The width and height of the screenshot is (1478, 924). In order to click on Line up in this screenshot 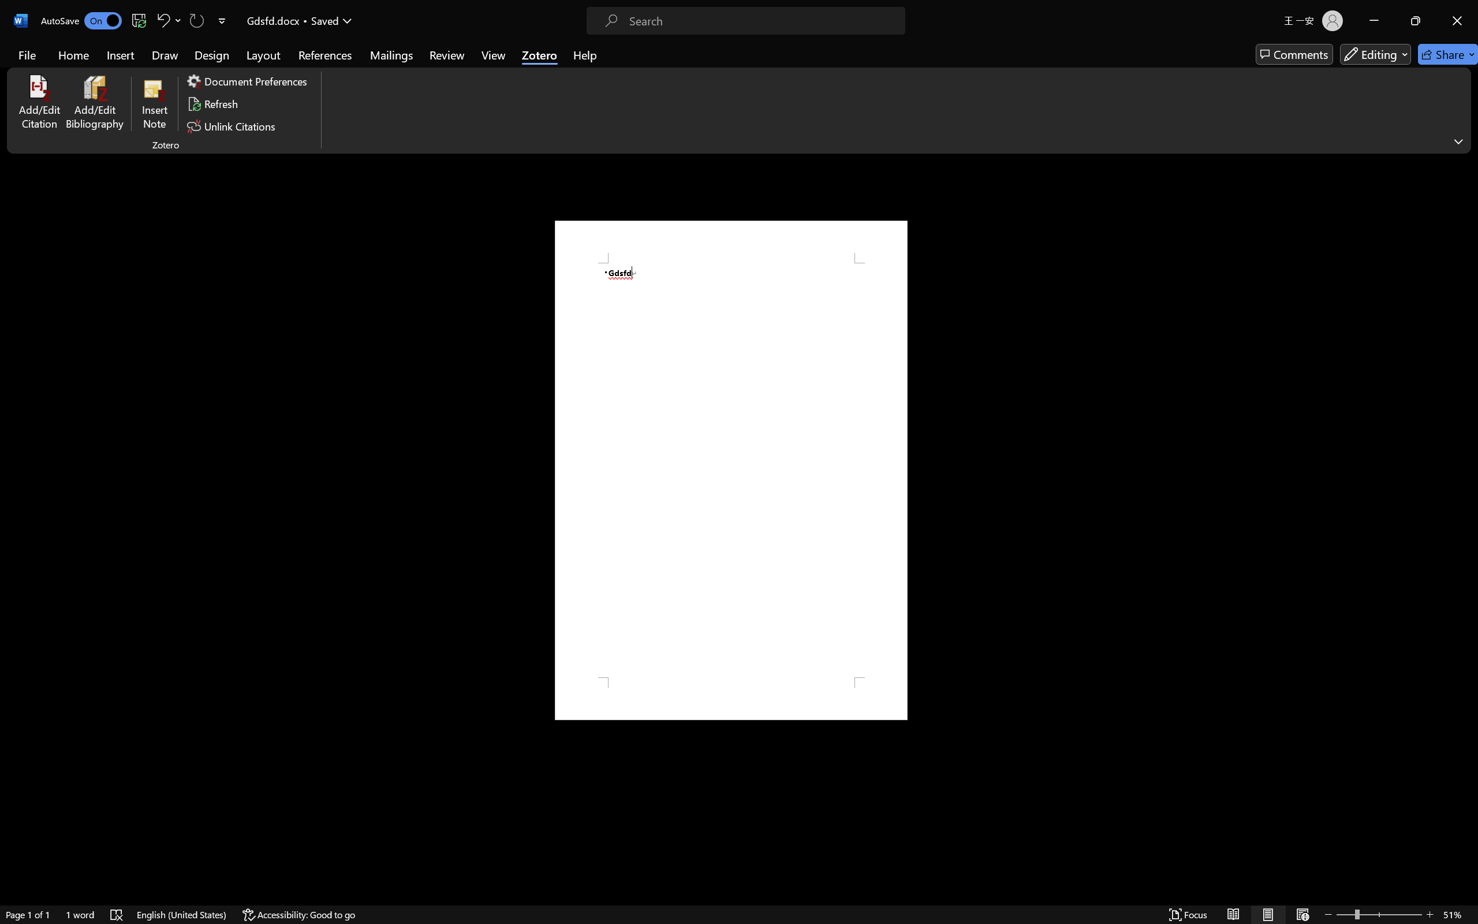, I will do `click(52, 55)`.